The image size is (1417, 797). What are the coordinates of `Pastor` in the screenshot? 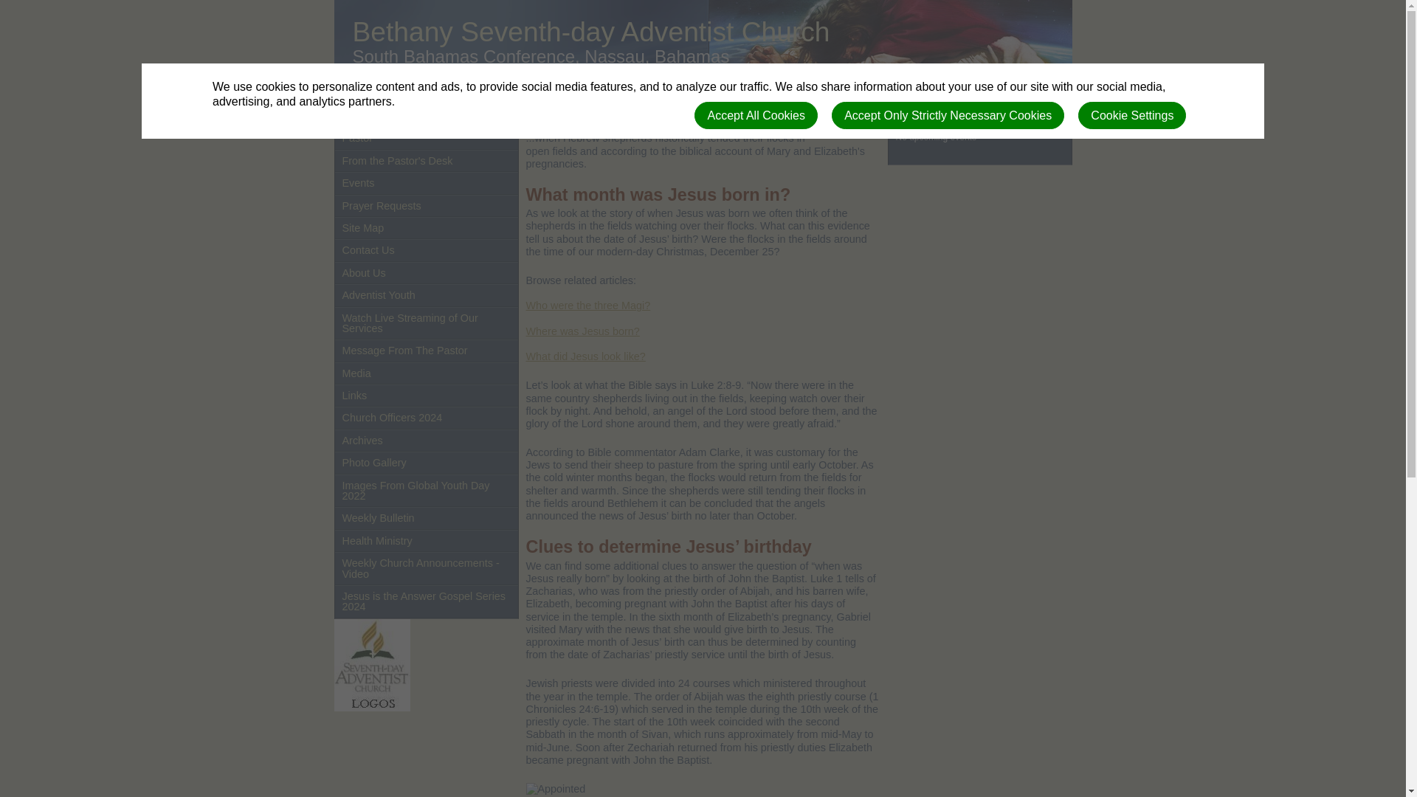 It's located at (427, 137).